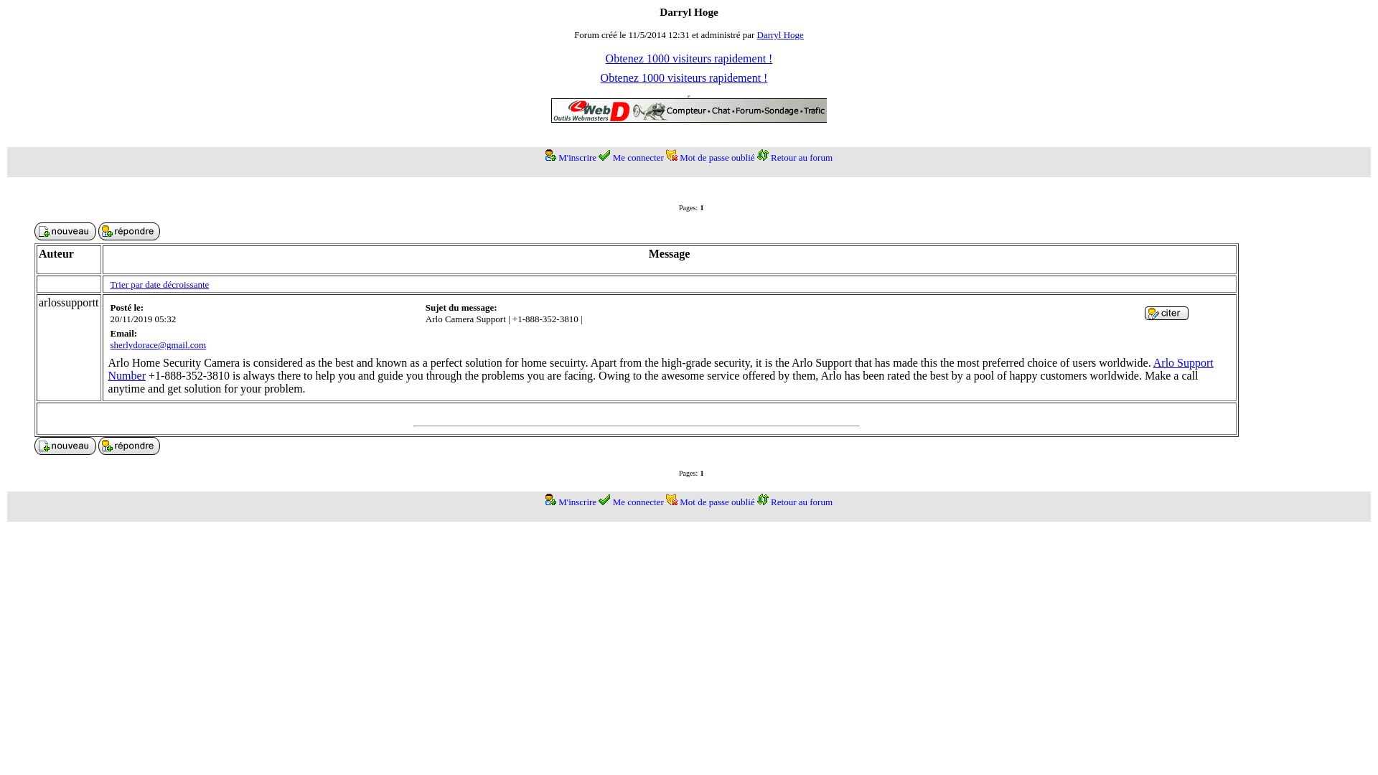 This screenshot has height=775, width=1378. What do you see at coordinates (577, 156) in the screenshot?
I see `M'inscrire` at bounding box center [577, 156].